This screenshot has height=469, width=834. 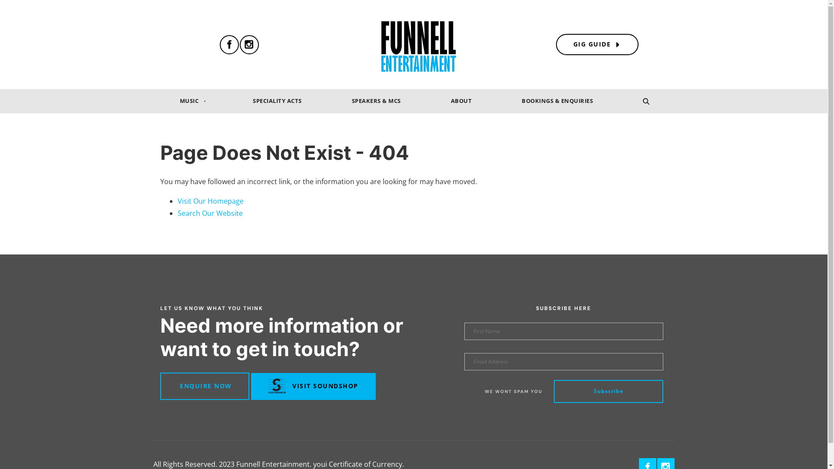 What do you see at coordinates (314, 386) in the screenshot?
I see `VISIT SOUNDSHOP` at bounding box center [314, 386].